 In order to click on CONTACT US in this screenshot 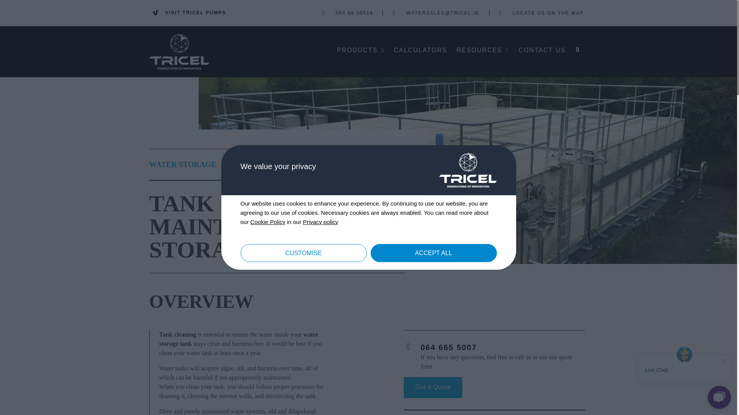, I will do `click(542, 50)`.